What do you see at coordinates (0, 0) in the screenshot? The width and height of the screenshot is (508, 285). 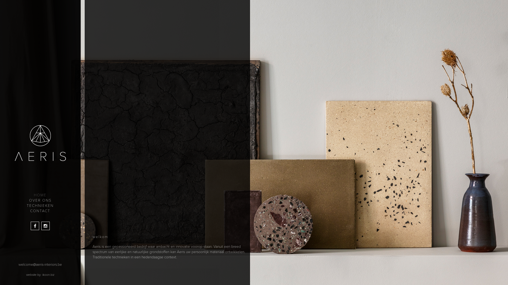 I see `Overslaan en naar de inhoud gaan` at bounding box center [0, 0].